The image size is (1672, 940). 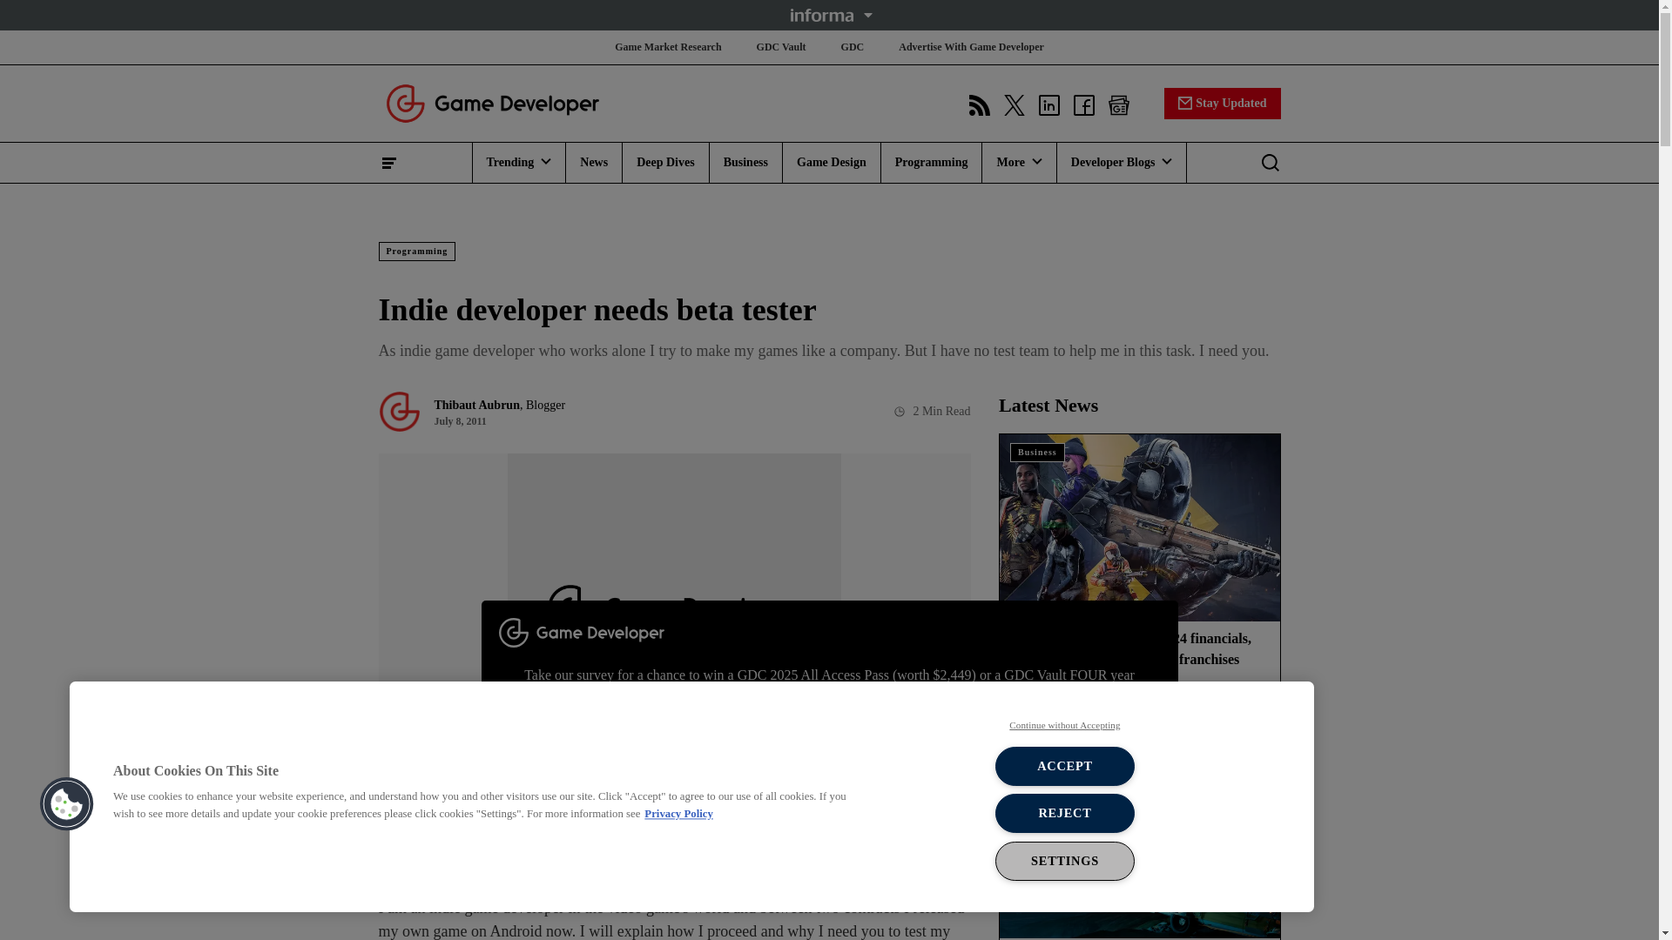 What do you see at coordinates (971, 47) in the screenshot?
I see `Advertise With Game Developer` at bounding box center [971, 47].